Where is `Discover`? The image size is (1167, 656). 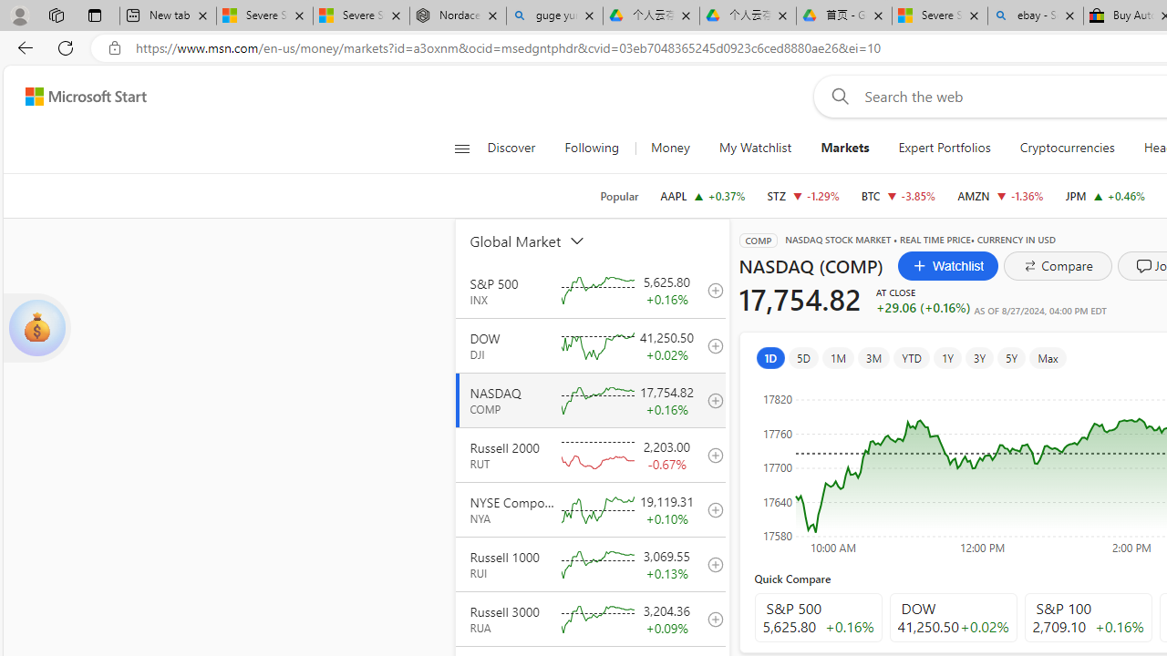
Discover is located at coordinates (518, 148).